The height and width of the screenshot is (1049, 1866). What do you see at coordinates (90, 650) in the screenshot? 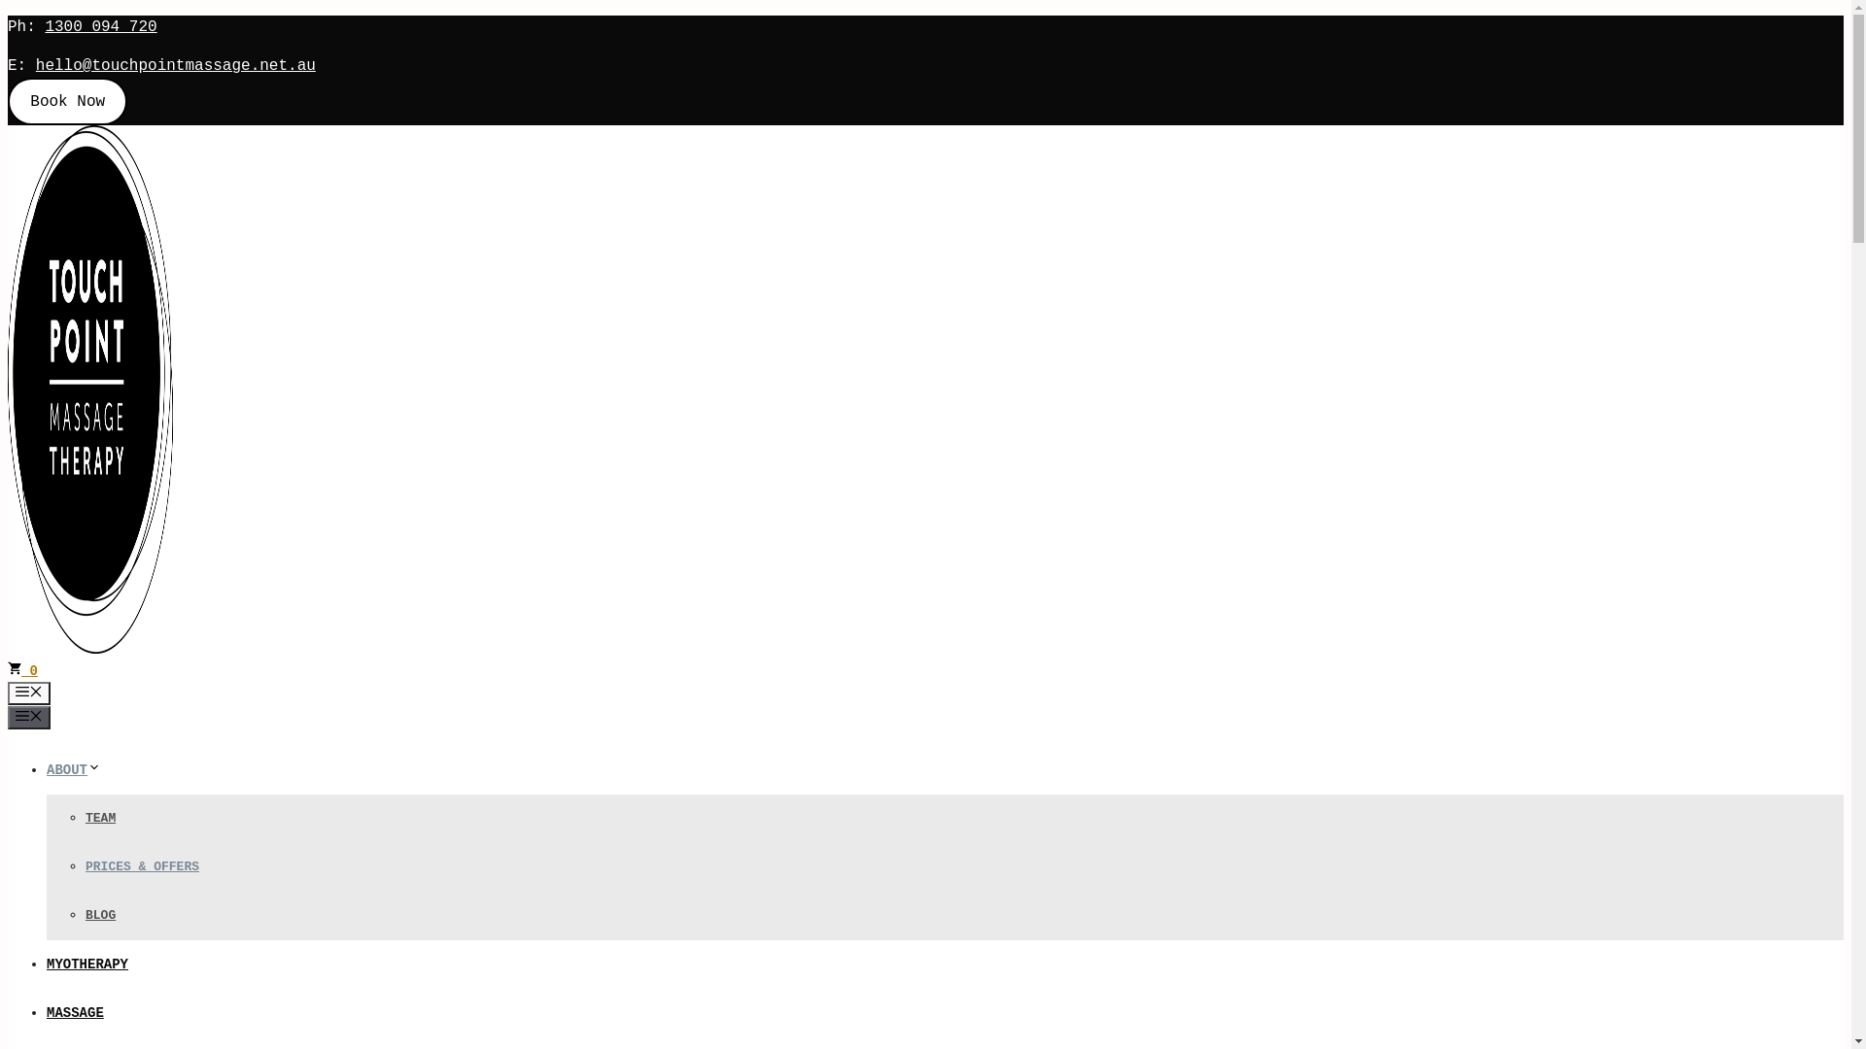
I see `Touch Point Massage` at bounding box center [90, 650].